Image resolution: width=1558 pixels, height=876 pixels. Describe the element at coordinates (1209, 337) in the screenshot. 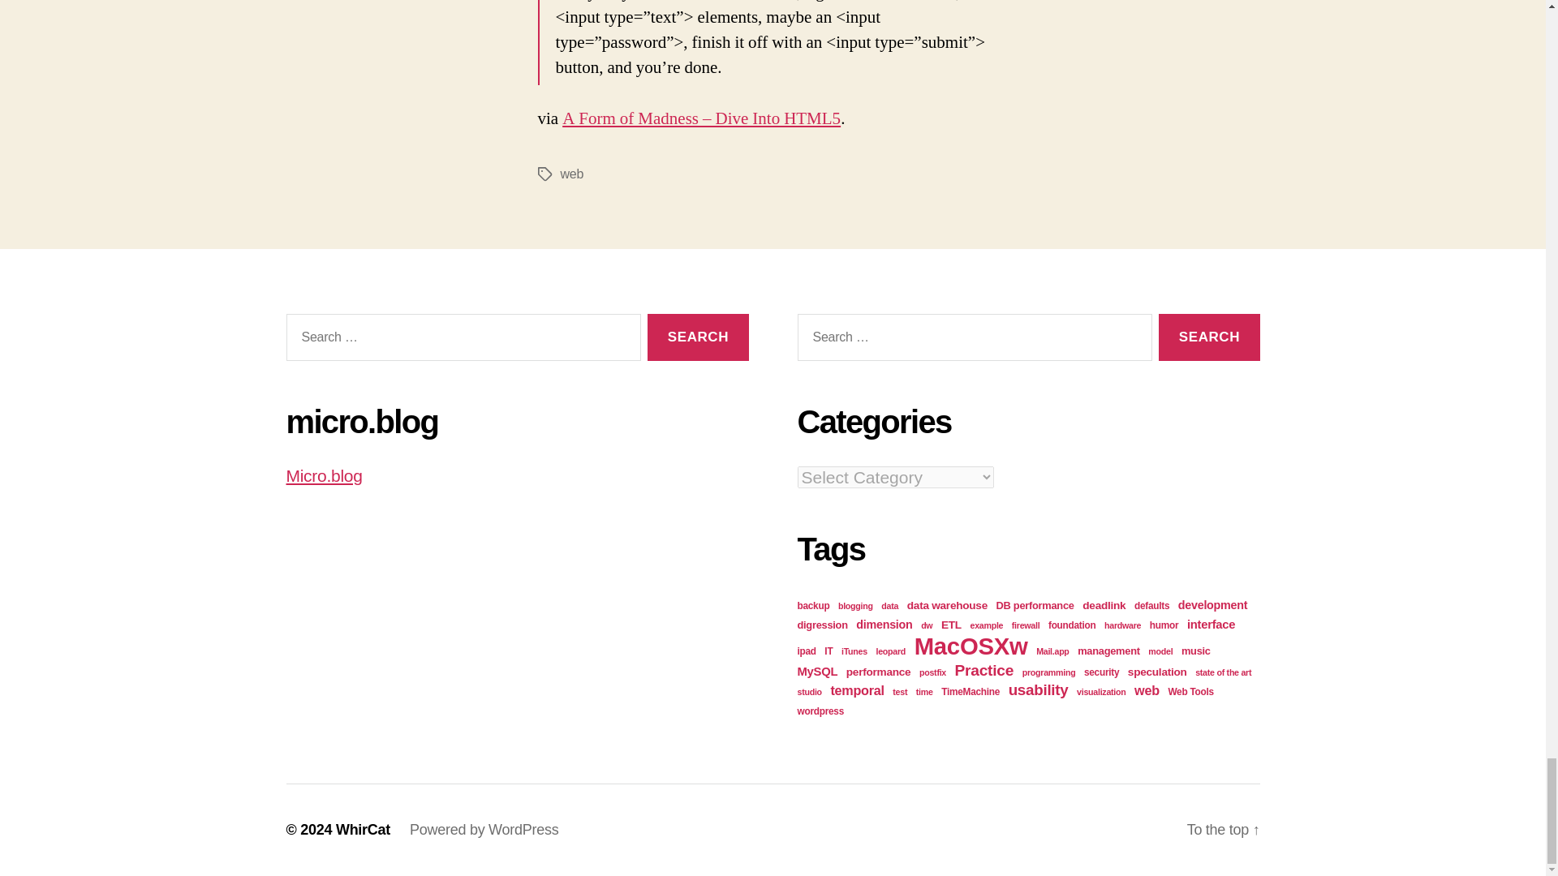

I see `Search` at that location.